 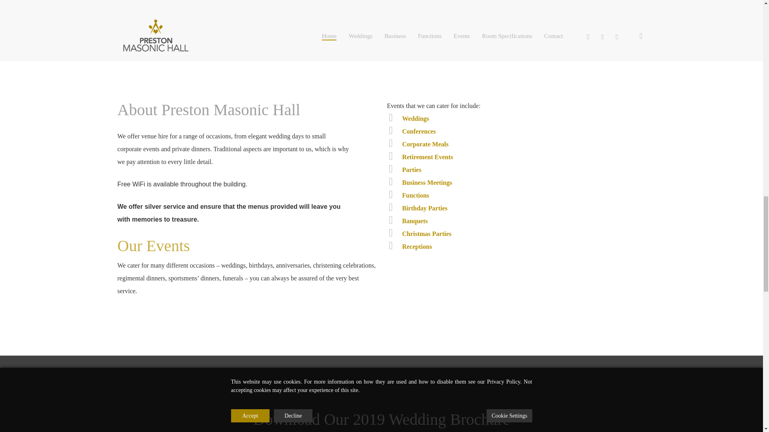 What do you see at coordinates (419, 131) in the screenshot?
I see `Conferences` at bounding box center [419, 131].